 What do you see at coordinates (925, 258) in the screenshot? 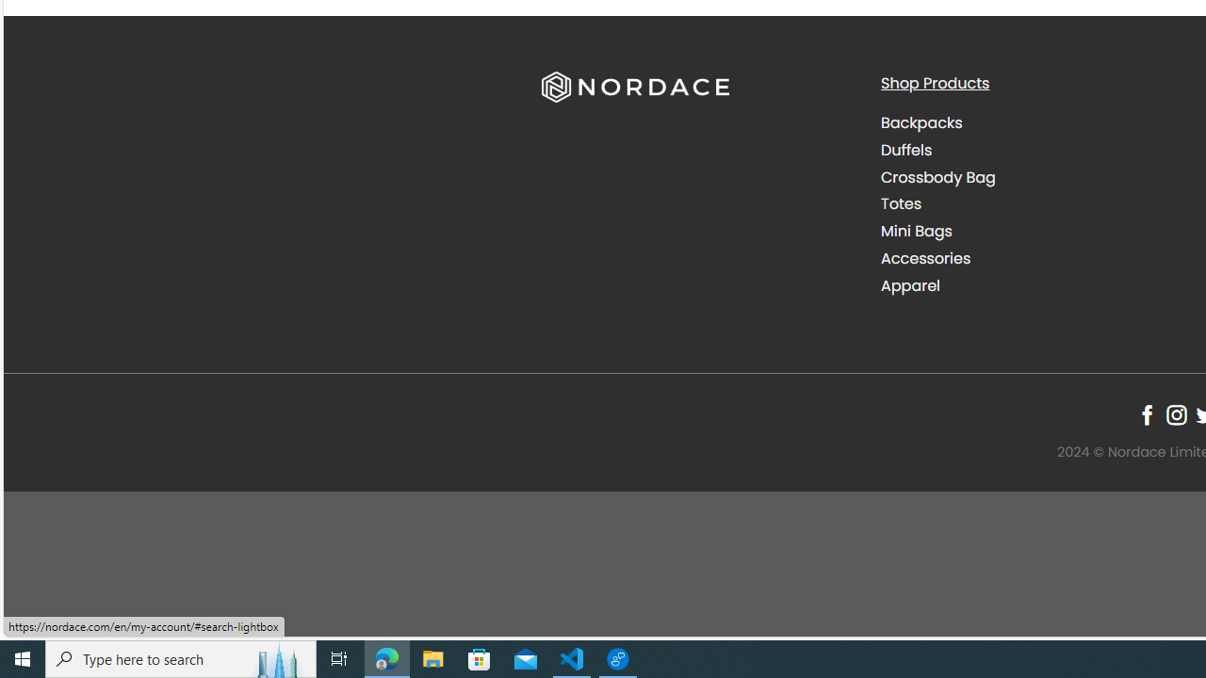
I see `Accessories` at bounding box center [925, 258].